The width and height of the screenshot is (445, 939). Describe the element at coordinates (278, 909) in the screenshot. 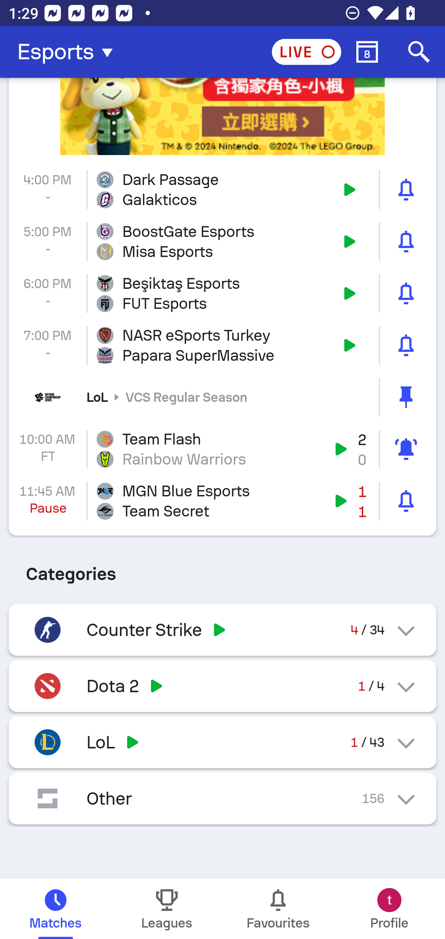

I see `Favourites` at that location.